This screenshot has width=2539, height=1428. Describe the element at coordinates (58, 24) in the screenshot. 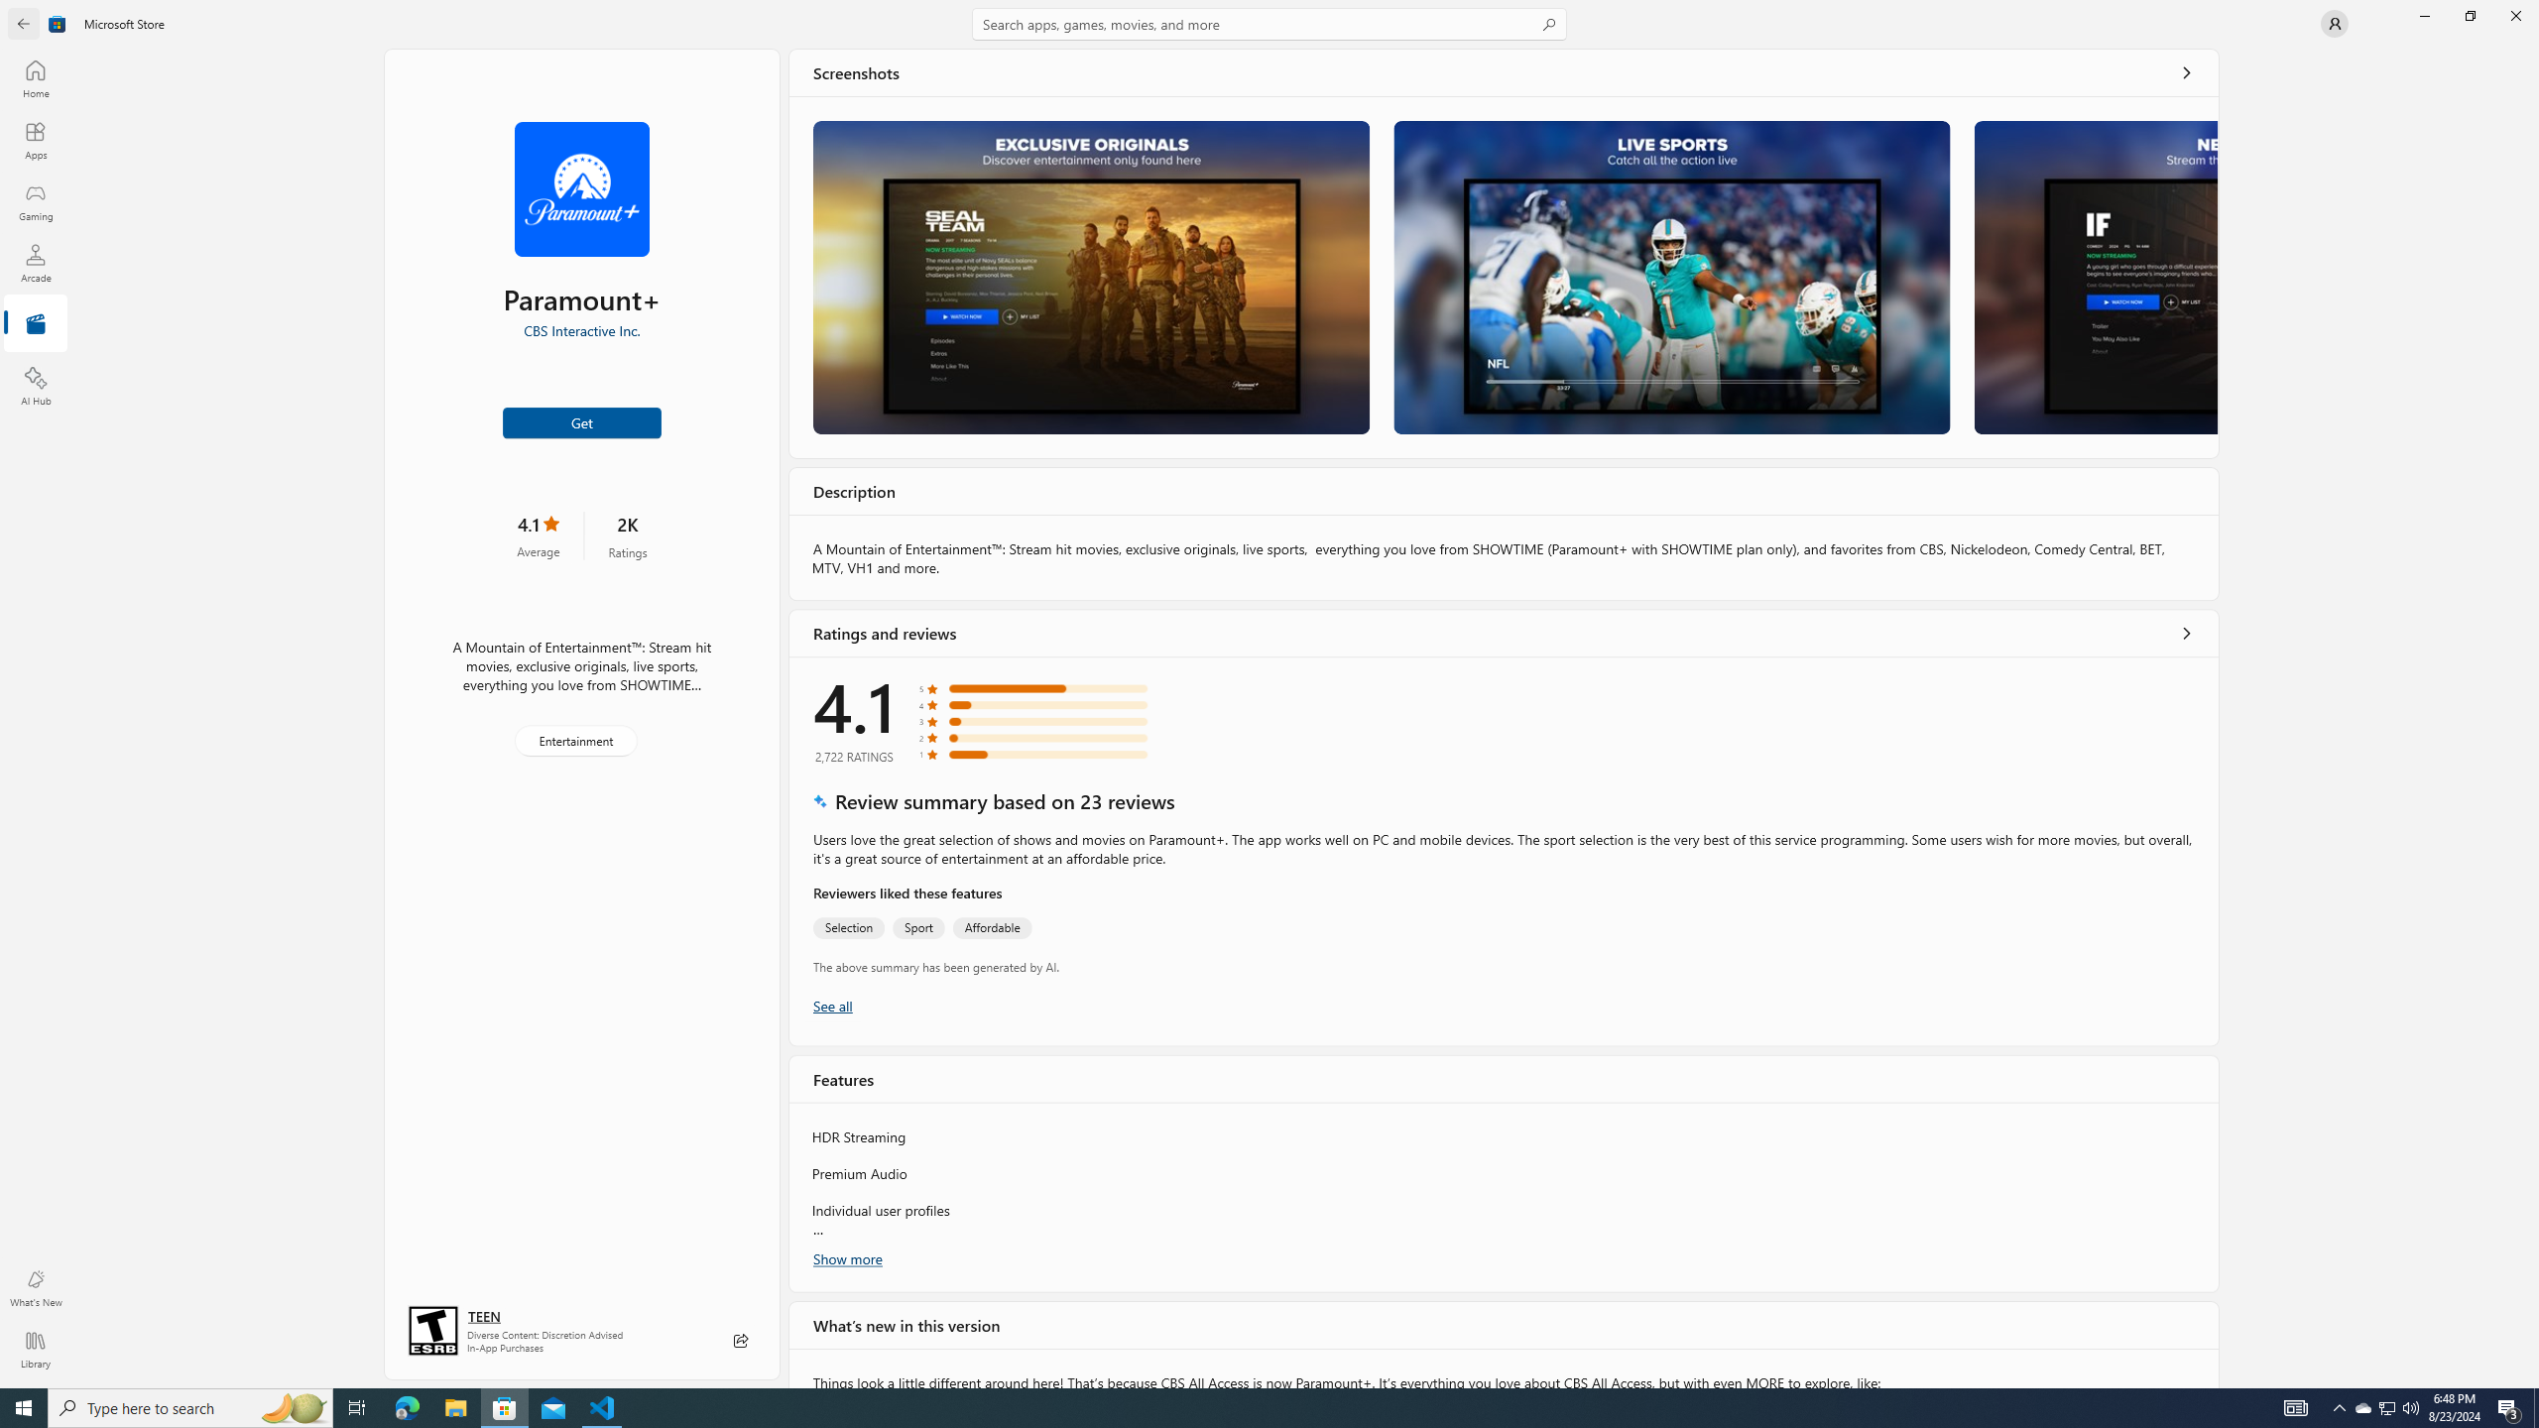

I see `Class: Image` at that location.